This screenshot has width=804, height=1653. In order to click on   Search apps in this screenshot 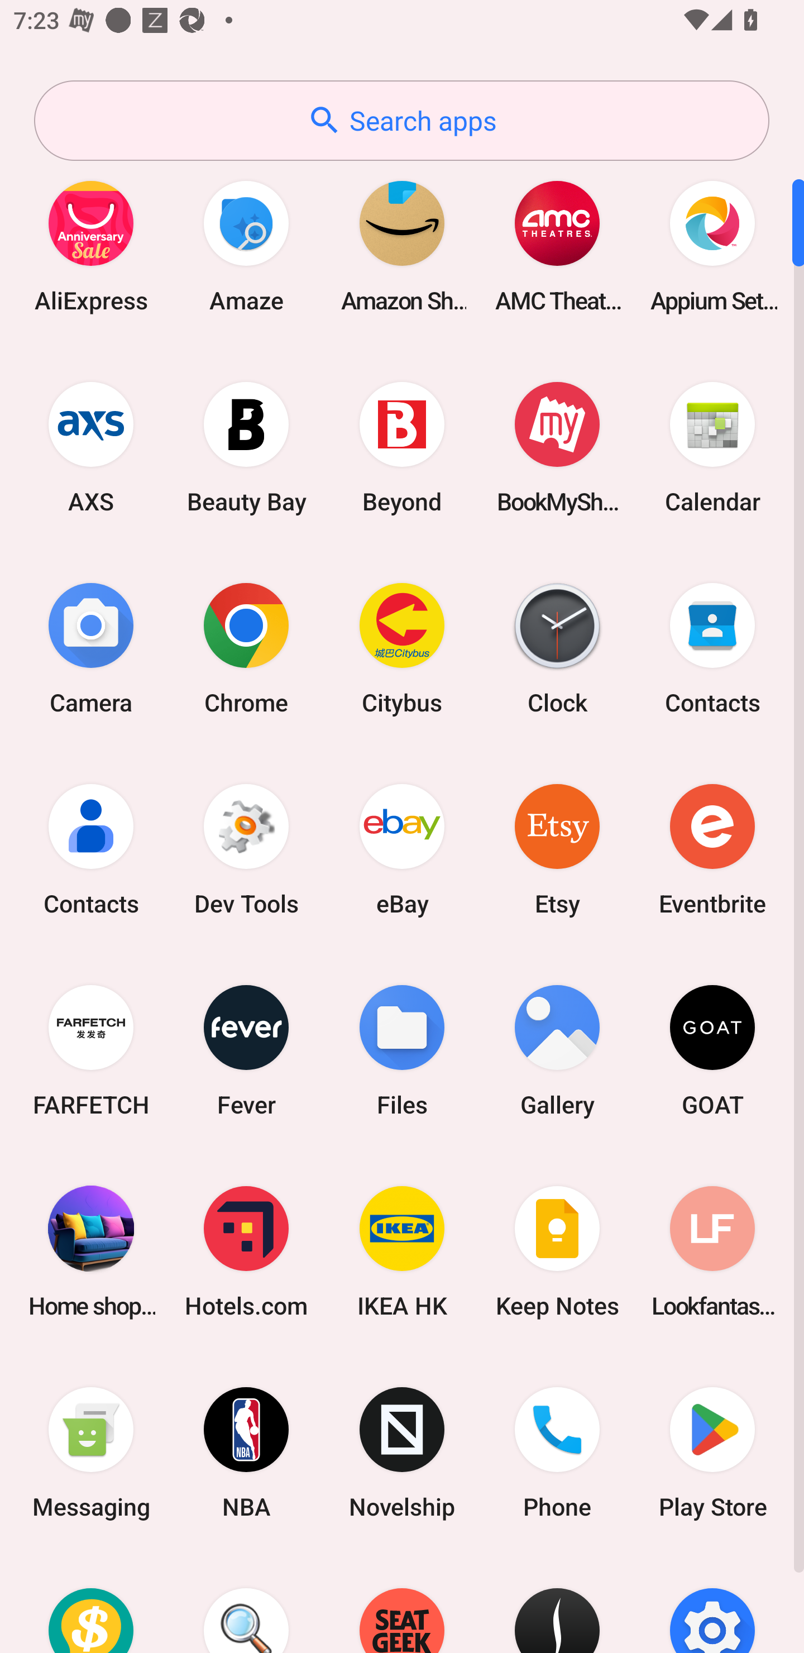, I will do `click(401, 121)`.